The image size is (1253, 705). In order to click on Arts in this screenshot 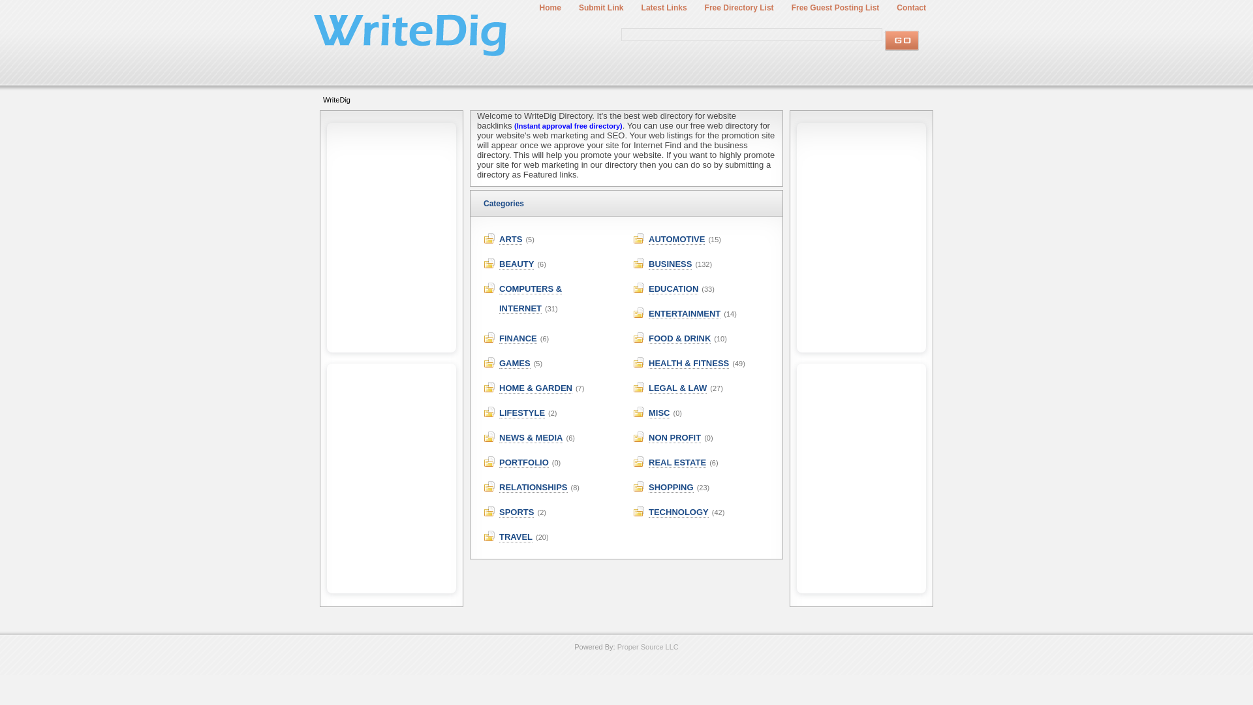, I will do `click(510, 239)`.